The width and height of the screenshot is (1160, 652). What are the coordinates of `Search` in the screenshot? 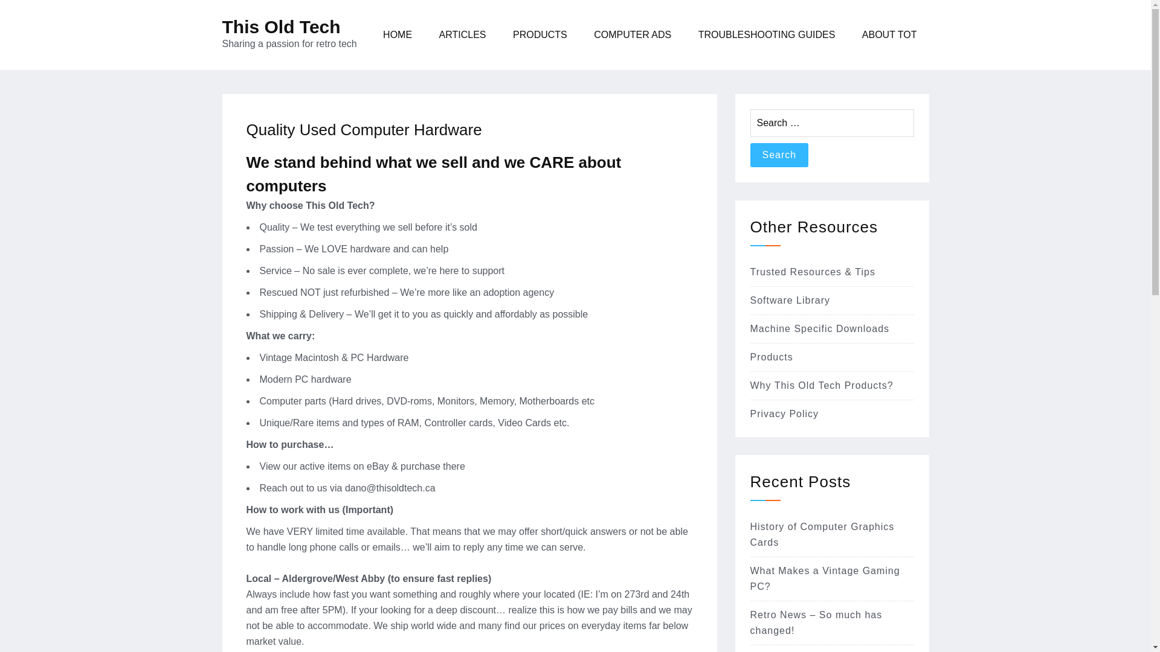 It's located at (779, 155).